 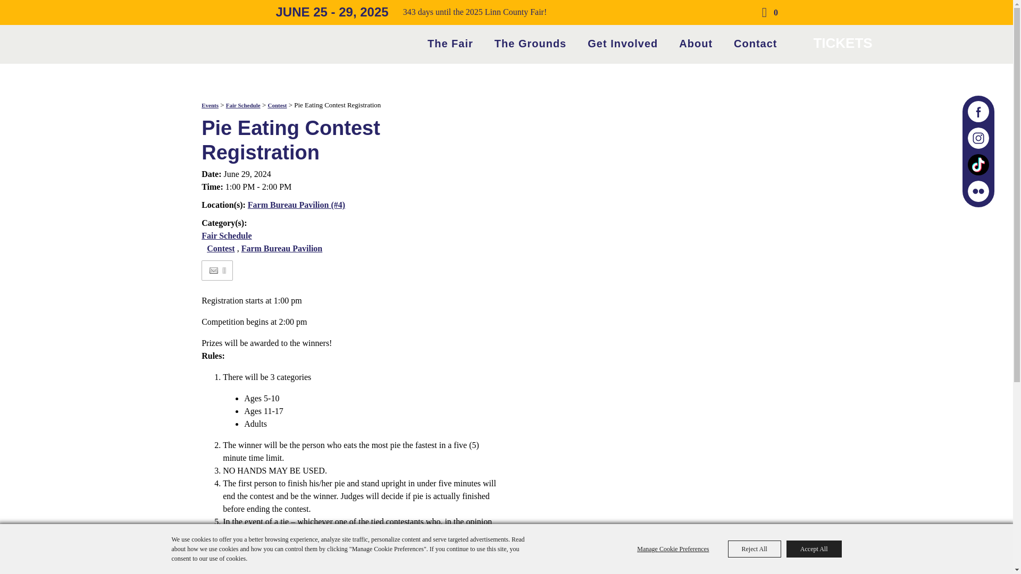 I want to click on SEARCH, so click(x=738, y=13).